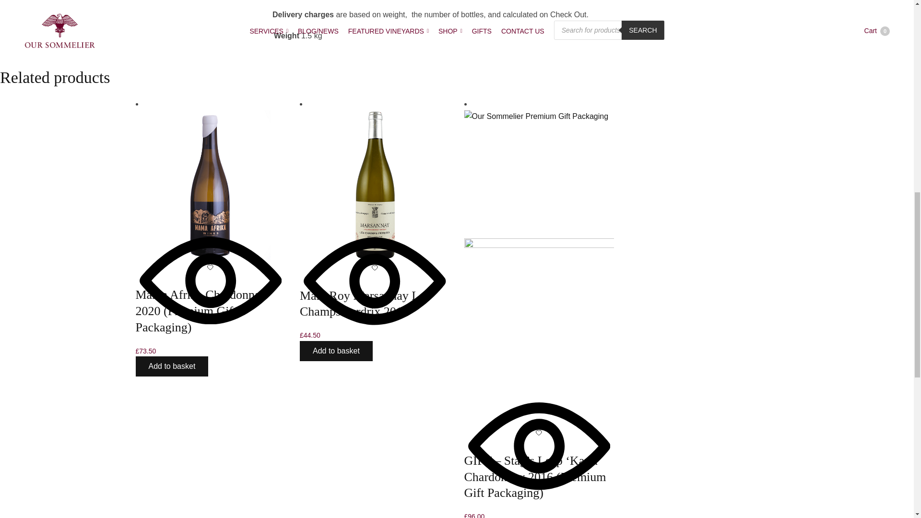  I want to click on Marc Roy Marsannay Les Champs Perdrix 2018, so click(365, 304).